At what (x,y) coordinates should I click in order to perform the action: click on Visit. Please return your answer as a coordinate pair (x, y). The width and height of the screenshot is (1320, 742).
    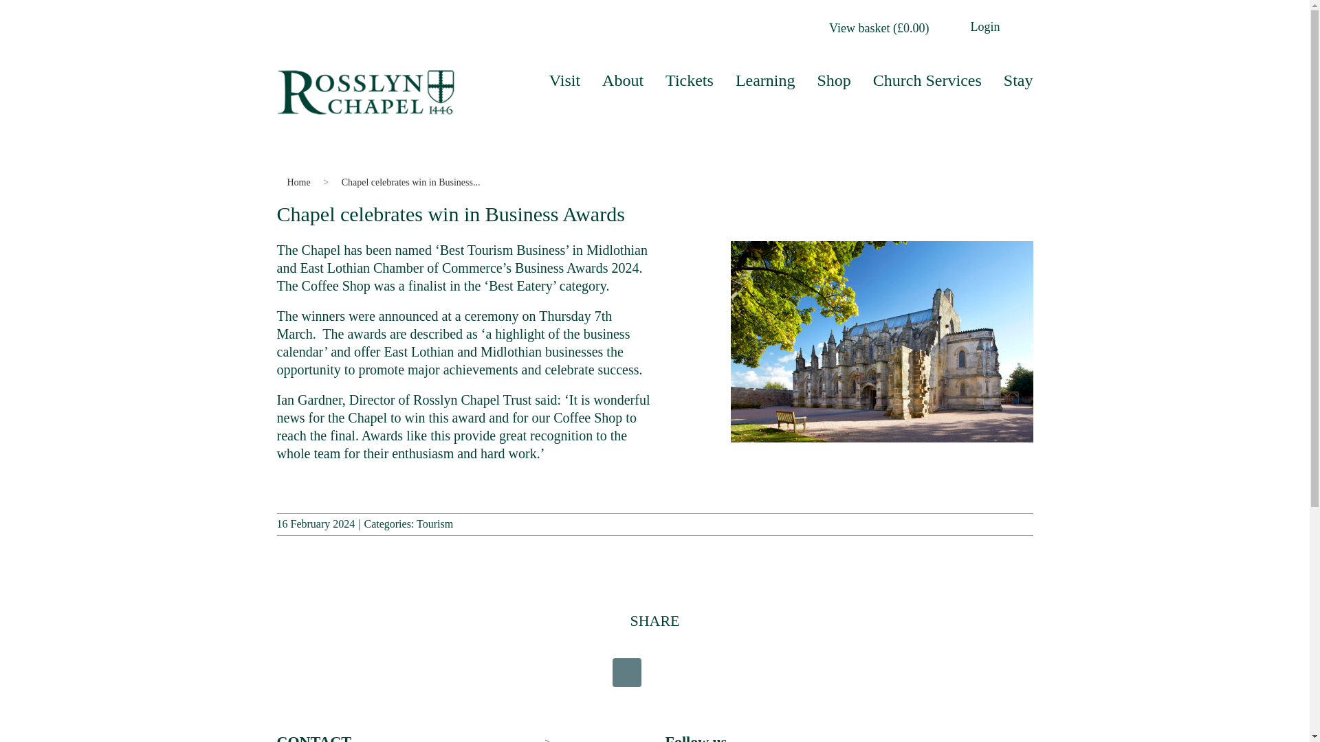
    Looking at the image, I should click on (564, 80).